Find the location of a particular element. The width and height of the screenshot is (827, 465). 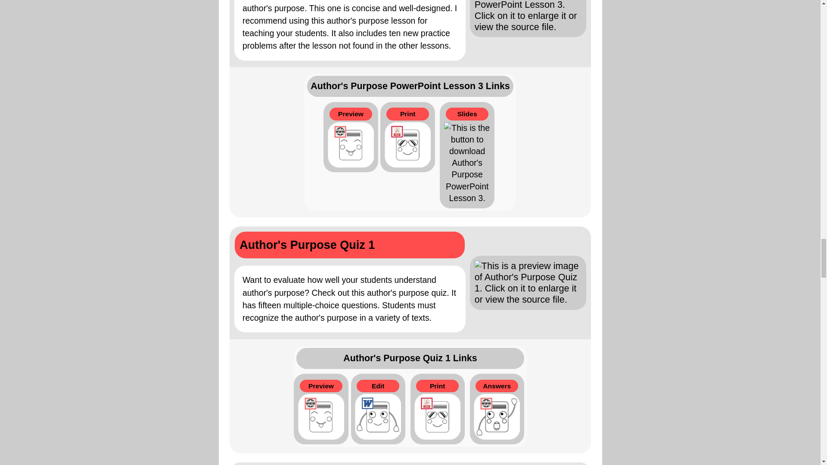

Author's Purpose PowerPoint Lesson 3 is located at coordinates (410, 34).